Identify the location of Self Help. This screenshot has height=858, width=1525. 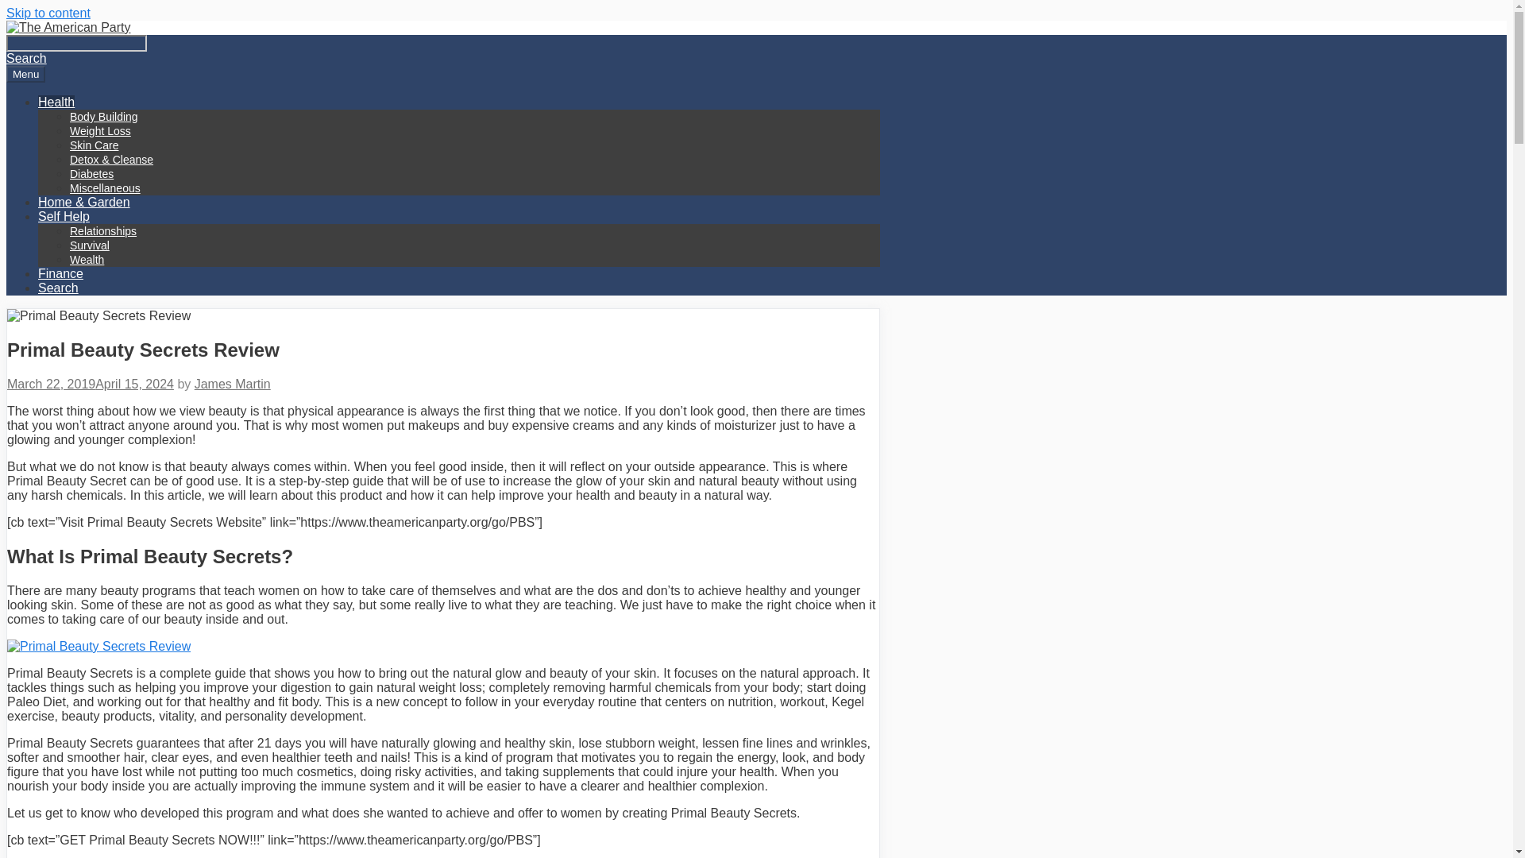
(64, 216).